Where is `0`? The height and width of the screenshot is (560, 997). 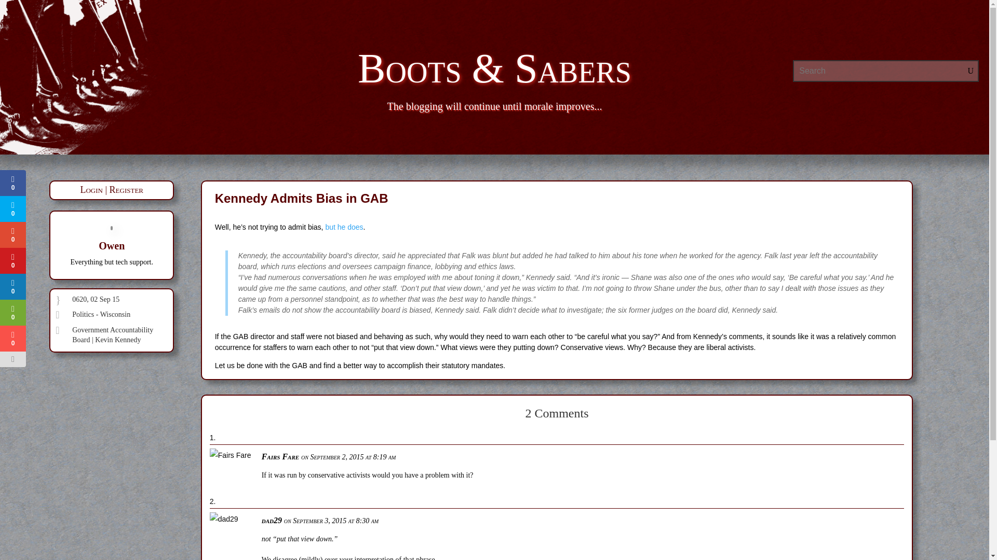
0 is located at coordinates (12, 208).